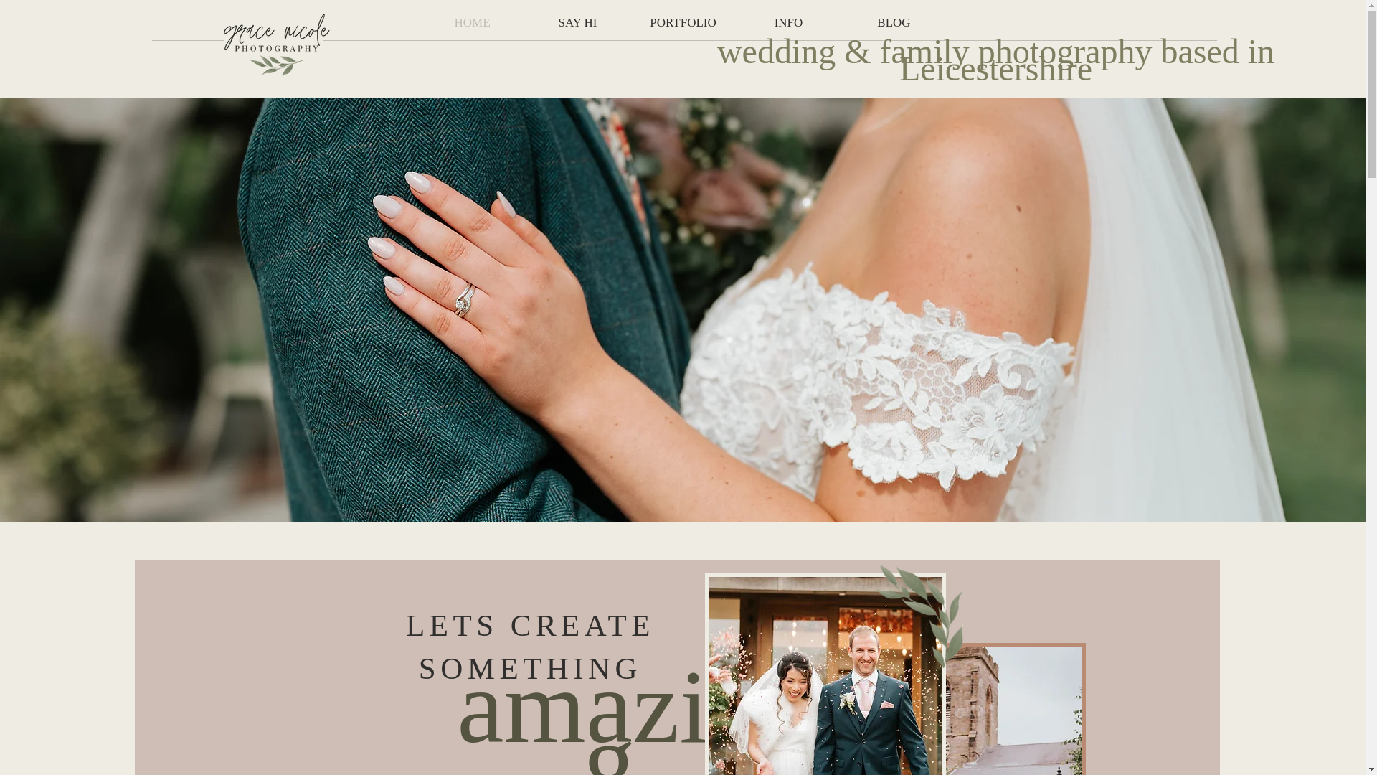 This screenshot has height=775, width=1377. Describe the element at coordinates (894, 23) in the screenshot. I see `BLOG` at that location.